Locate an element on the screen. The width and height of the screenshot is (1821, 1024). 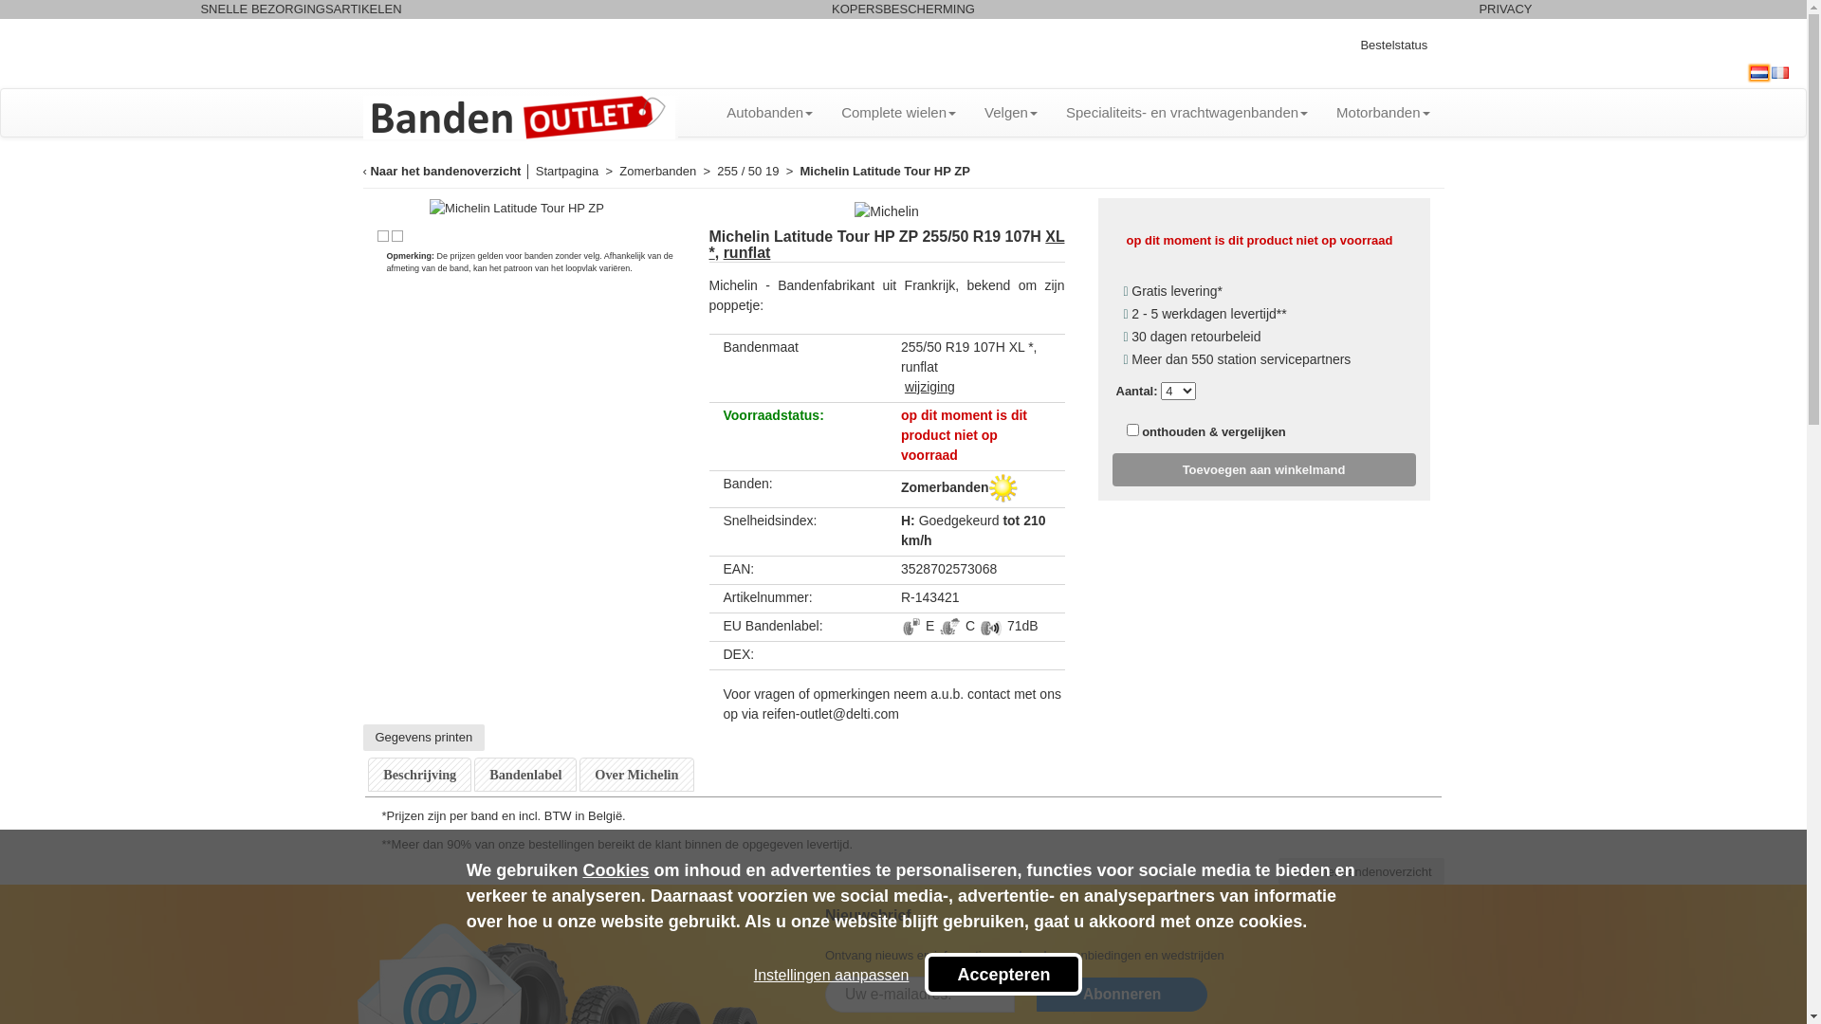
E C 71dB is located at coordinates (969, 626).